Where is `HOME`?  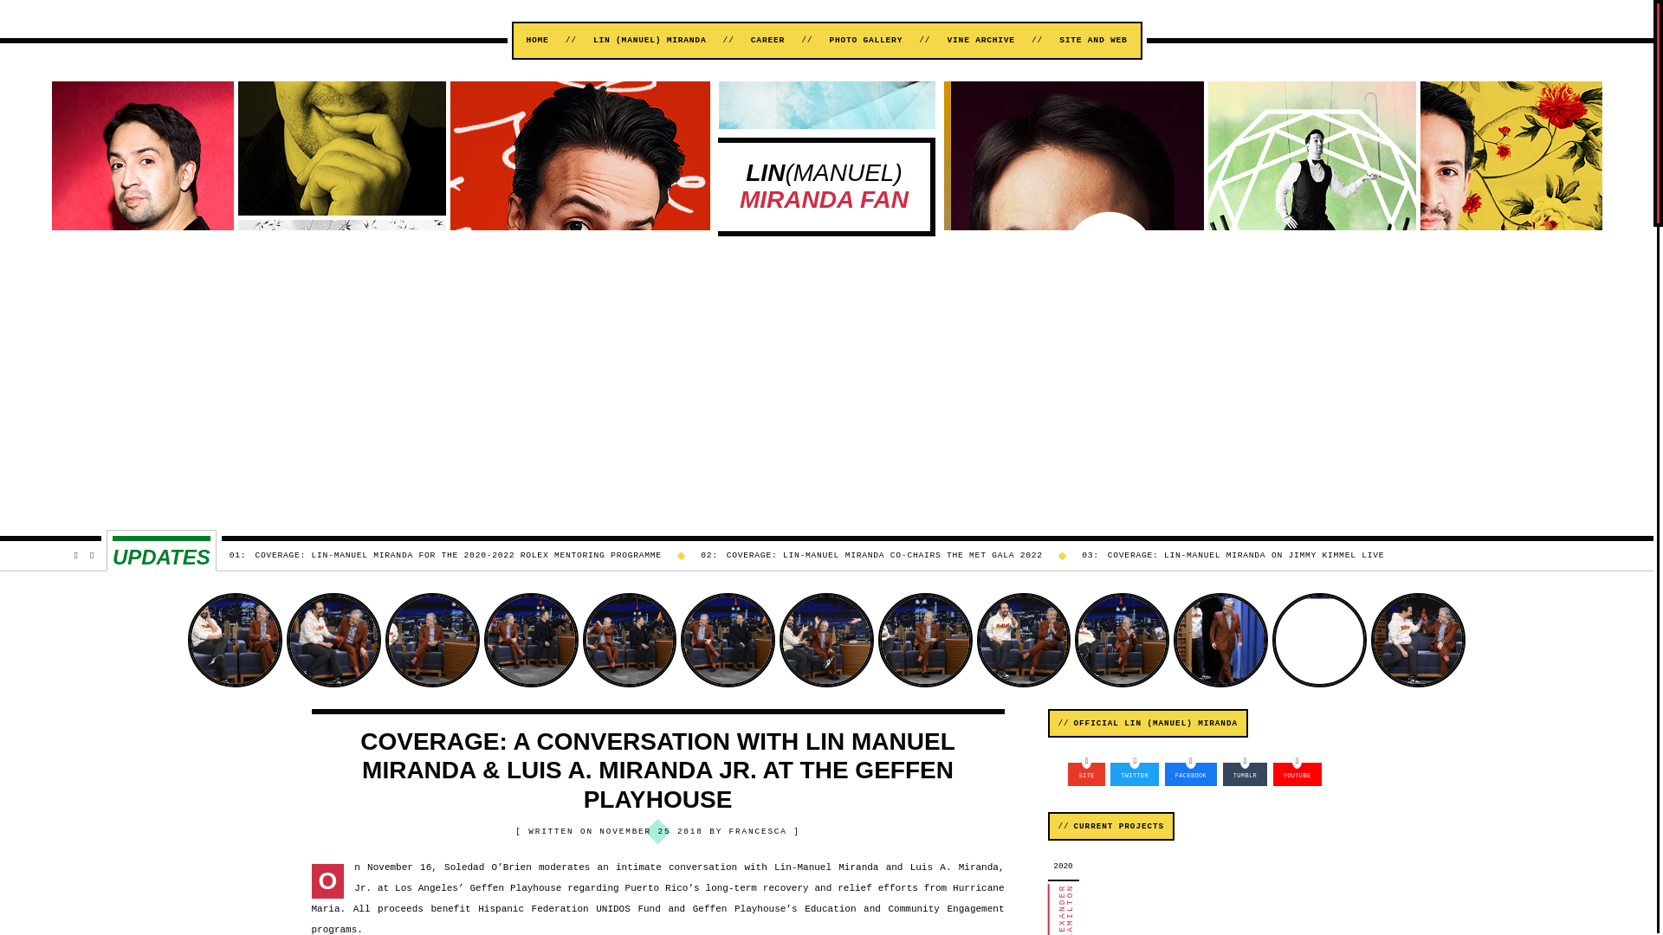
HOME is located at coordinates (537, 40).